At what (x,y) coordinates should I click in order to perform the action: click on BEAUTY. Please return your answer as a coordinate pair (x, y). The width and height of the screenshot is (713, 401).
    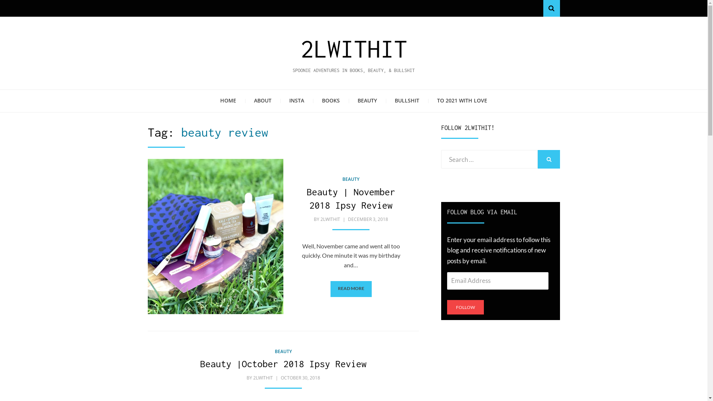
    Looking at the image, I should click on (367, 101).